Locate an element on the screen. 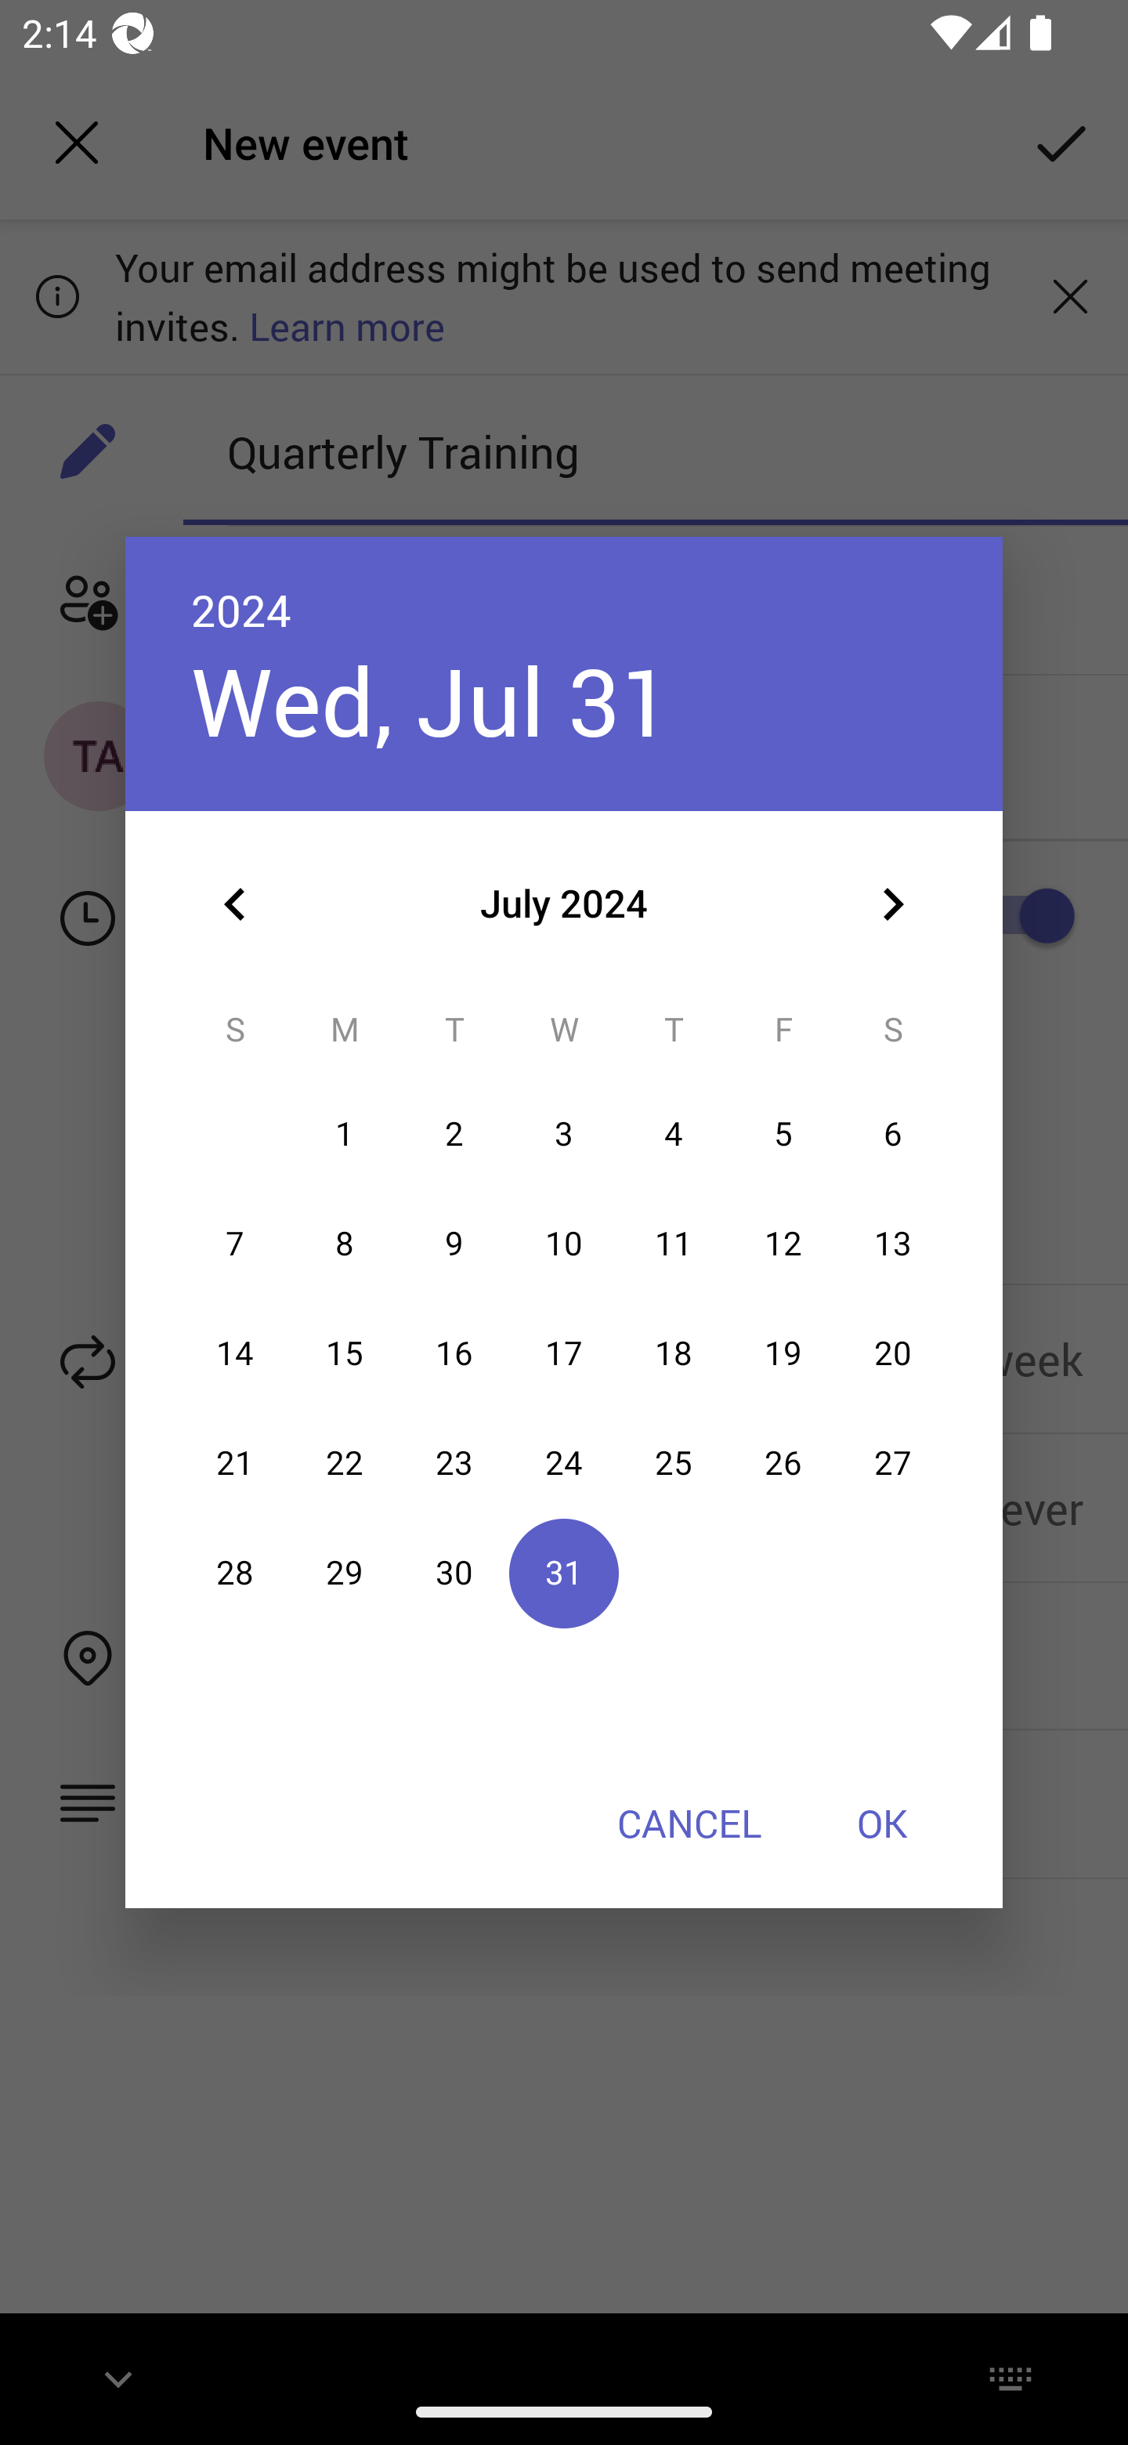 The image size is (1128, 2445). 24 24 July 2024 is located at coordinates (564, 1463).